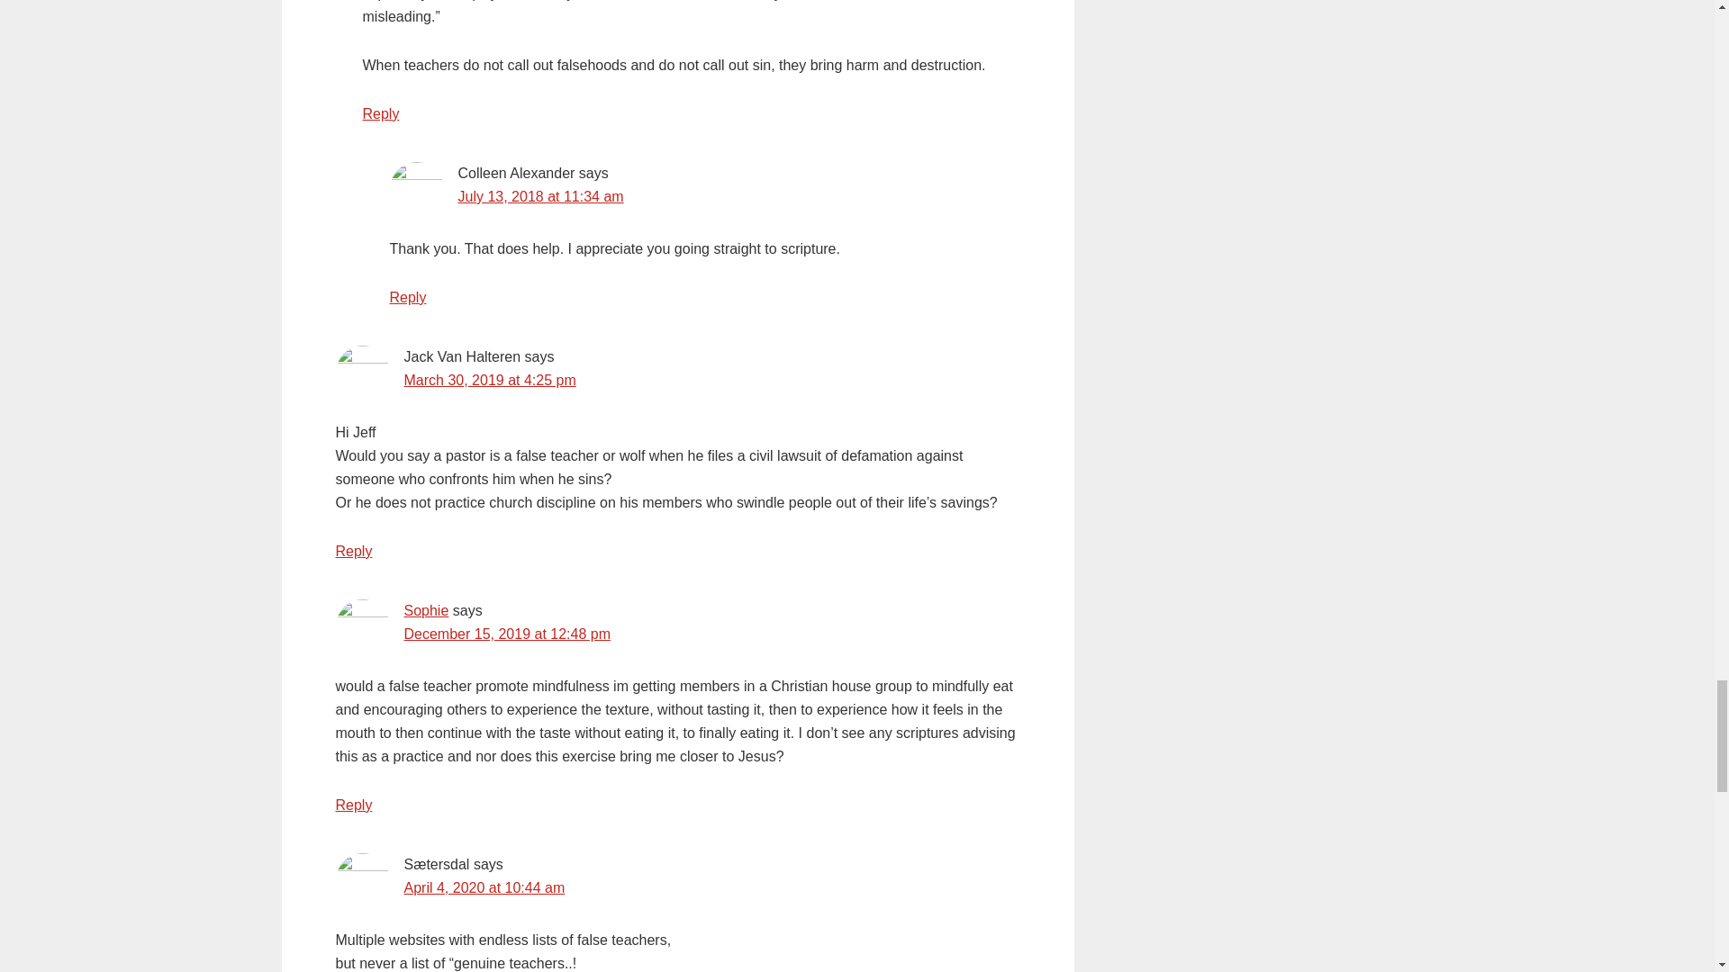 The image size is (1729, 972). What do you see at coordinates (489, 380) in the screenshot?
I see `March 30, 2019 at 4:25 pm` at bounding box center [489, 380].